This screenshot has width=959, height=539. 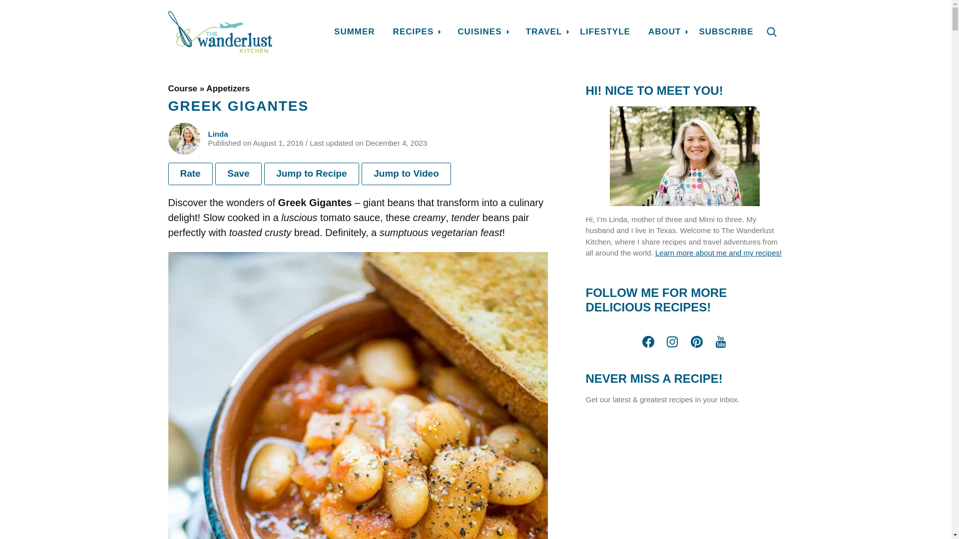 I want to click on TRAVEL, so click(x=544, y=31).